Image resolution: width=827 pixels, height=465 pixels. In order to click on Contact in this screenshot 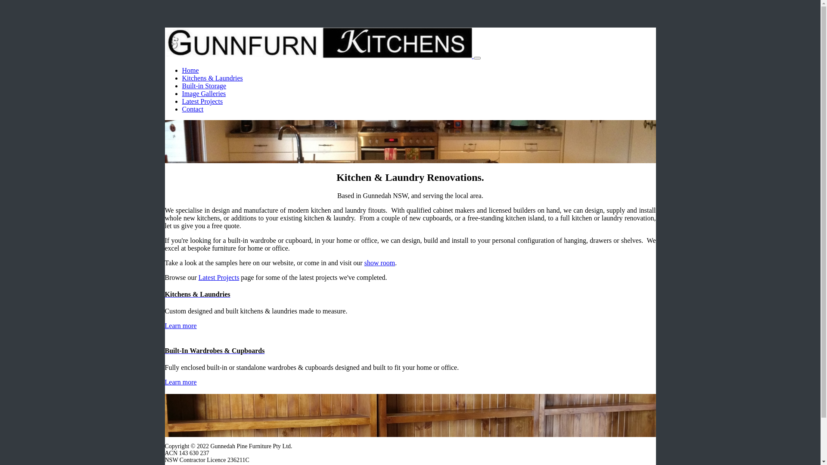, I will do `click(193, 109)`.